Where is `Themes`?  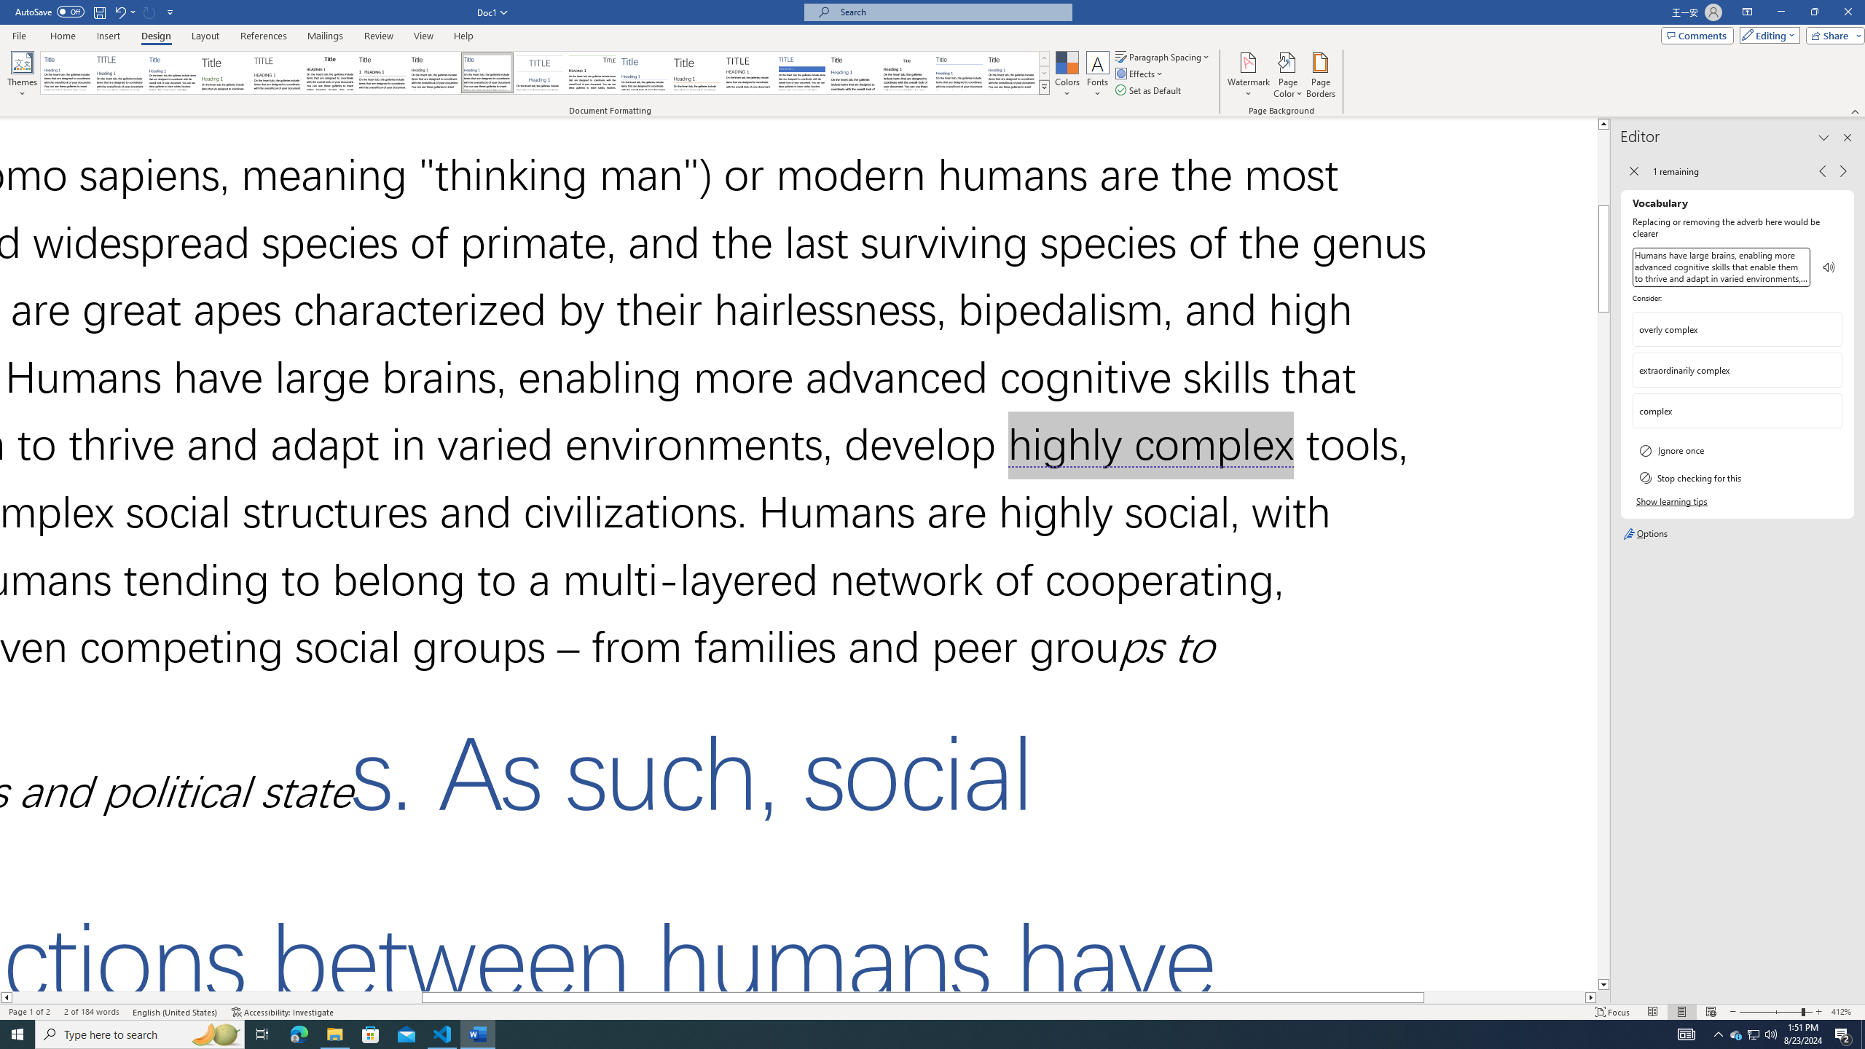 Themes is located at coordinates (22, 75).